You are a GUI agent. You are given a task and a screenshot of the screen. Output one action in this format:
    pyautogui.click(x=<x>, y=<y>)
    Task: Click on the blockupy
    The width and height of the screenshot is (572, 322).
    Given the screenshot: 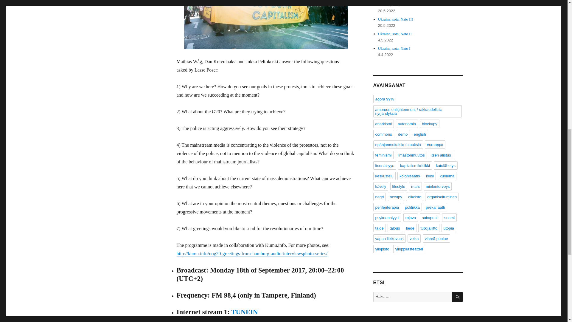 What is the action you would take?
    pyautogui.click(x=430, y=123)
    